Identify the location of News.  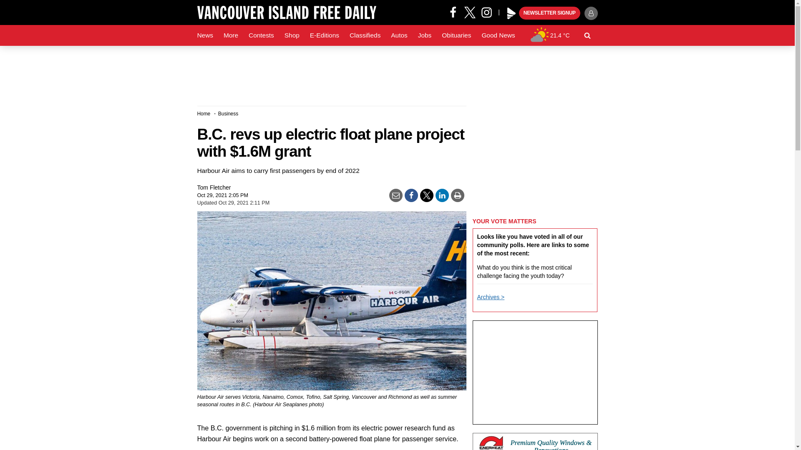
(205, 35).